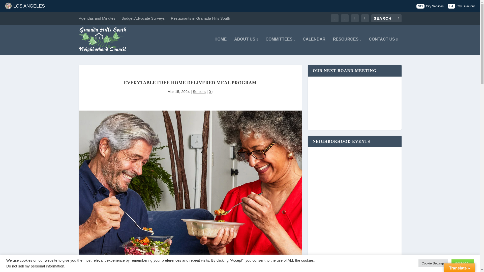 Image resolution: width=484 pixels, height=272 pixels. Describe the element at coordinates (314, 46) in the screenshot. I see `CALENDAR` at that location.